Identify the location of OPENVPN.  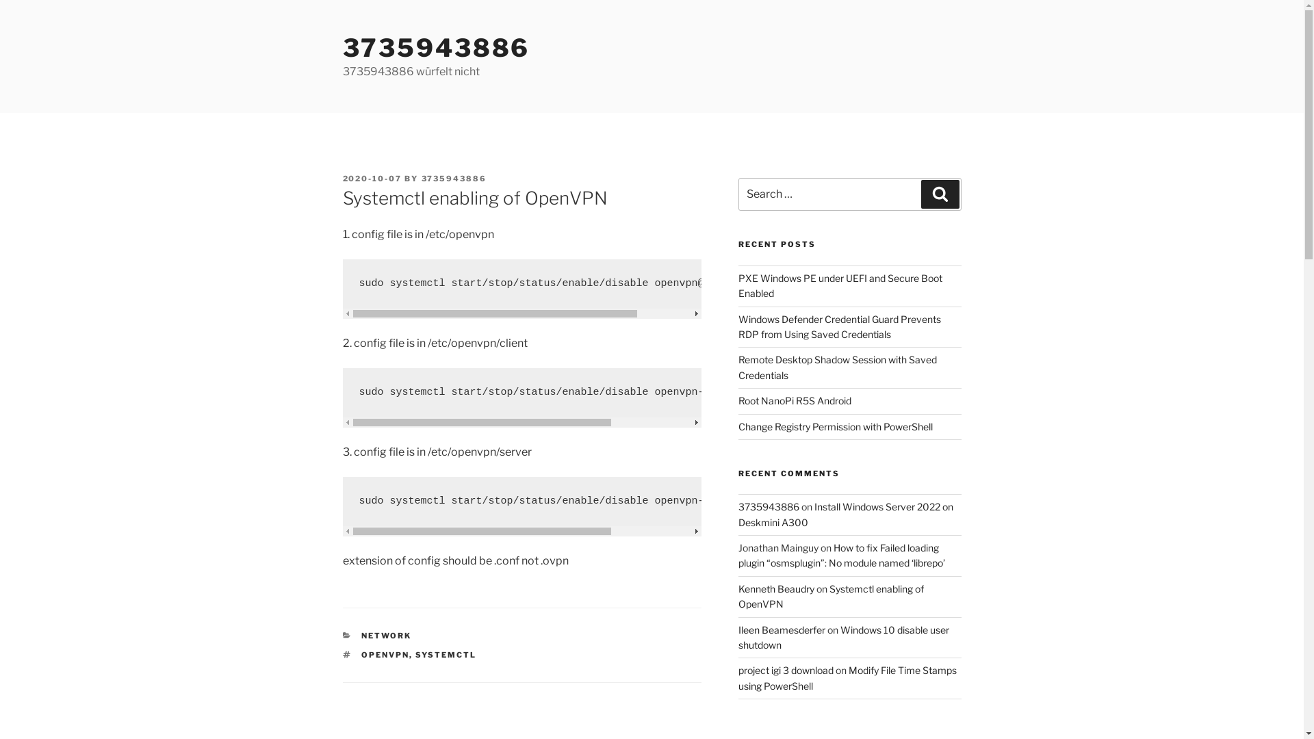
(385, 655).